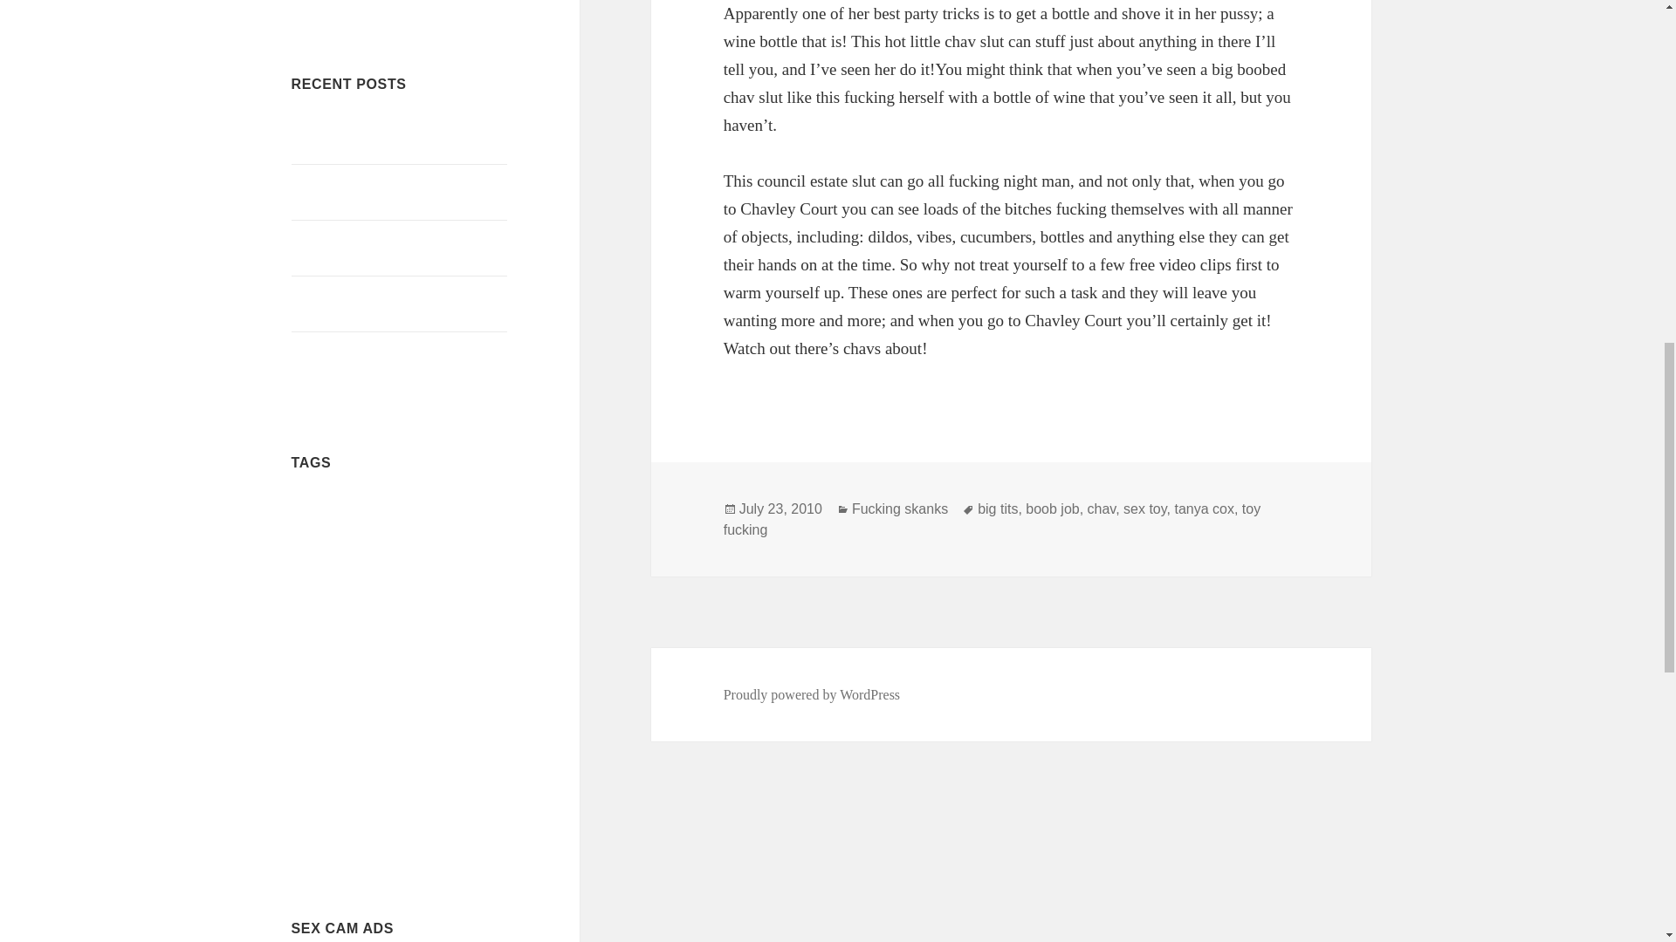 Image resolution: width=1676 pixels, height=942 pixels. What do you see at coordinates (311, 679) in the screenshot?
I see `horny` at bounding box center [311, 679].